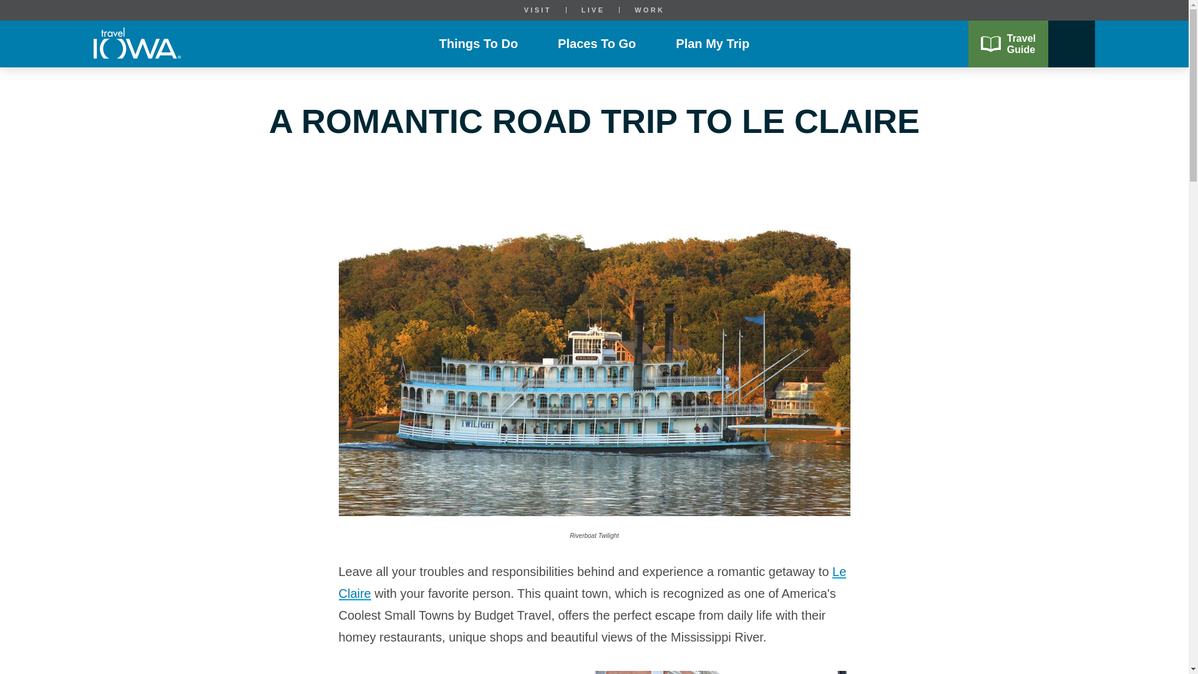 The height and width of the screenshot is (674, 1198). What do you see at coordinates (538, 10) in the screenshot?
I see `VISIT` at bounding box center [538, 10].